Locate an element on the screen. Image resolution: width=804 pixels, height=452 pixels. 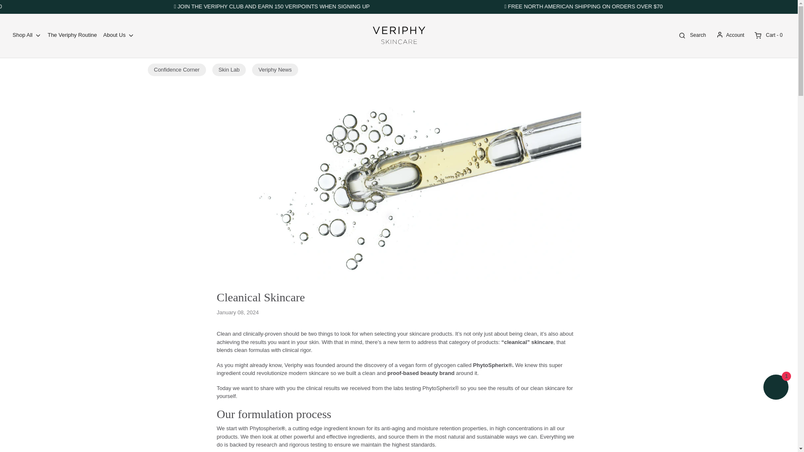
Shopify online store chat is located at coordinates (776, 388).